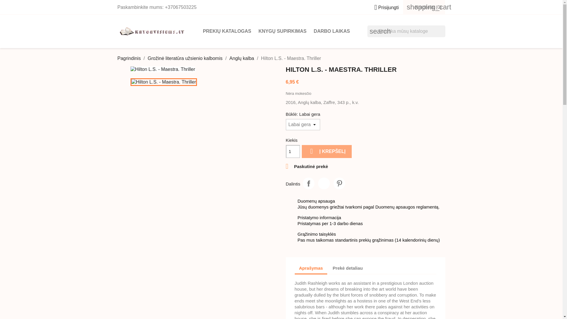 The width and height of the screenshot is (567, 319). What do you see at coordinates (384, 7) in the screenshot?
I see `Prisijungti prie savo paskyros` at bounding box center [384, 7].